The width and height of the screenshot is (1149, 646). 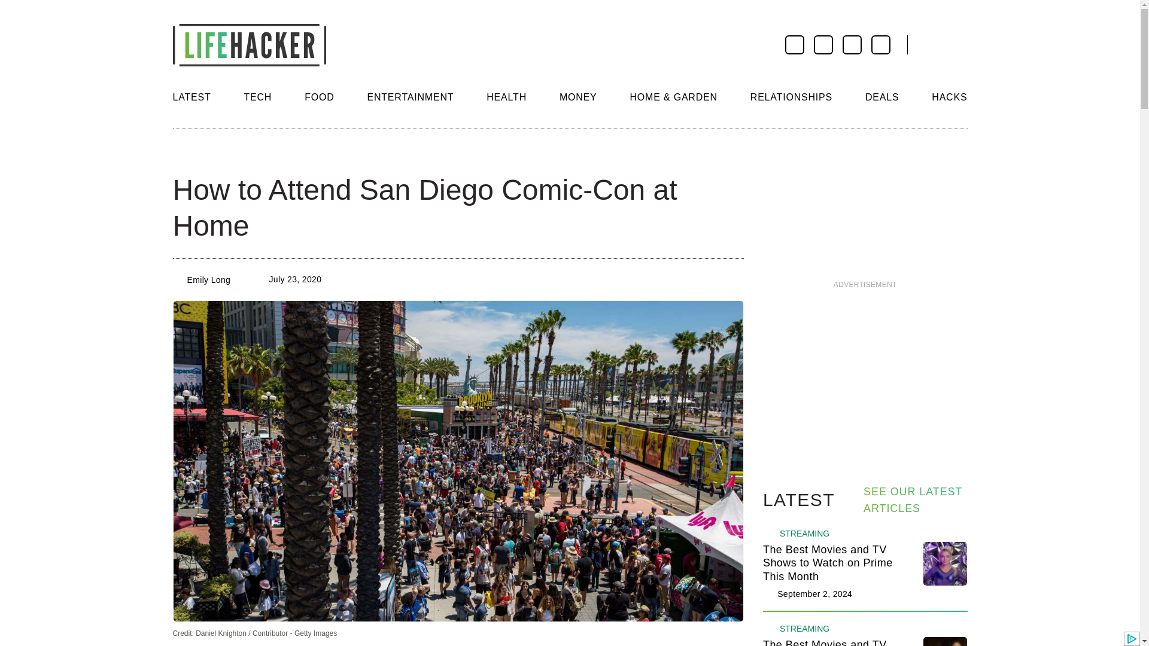 I want to click on LATEST, so click(x=191, y=97).